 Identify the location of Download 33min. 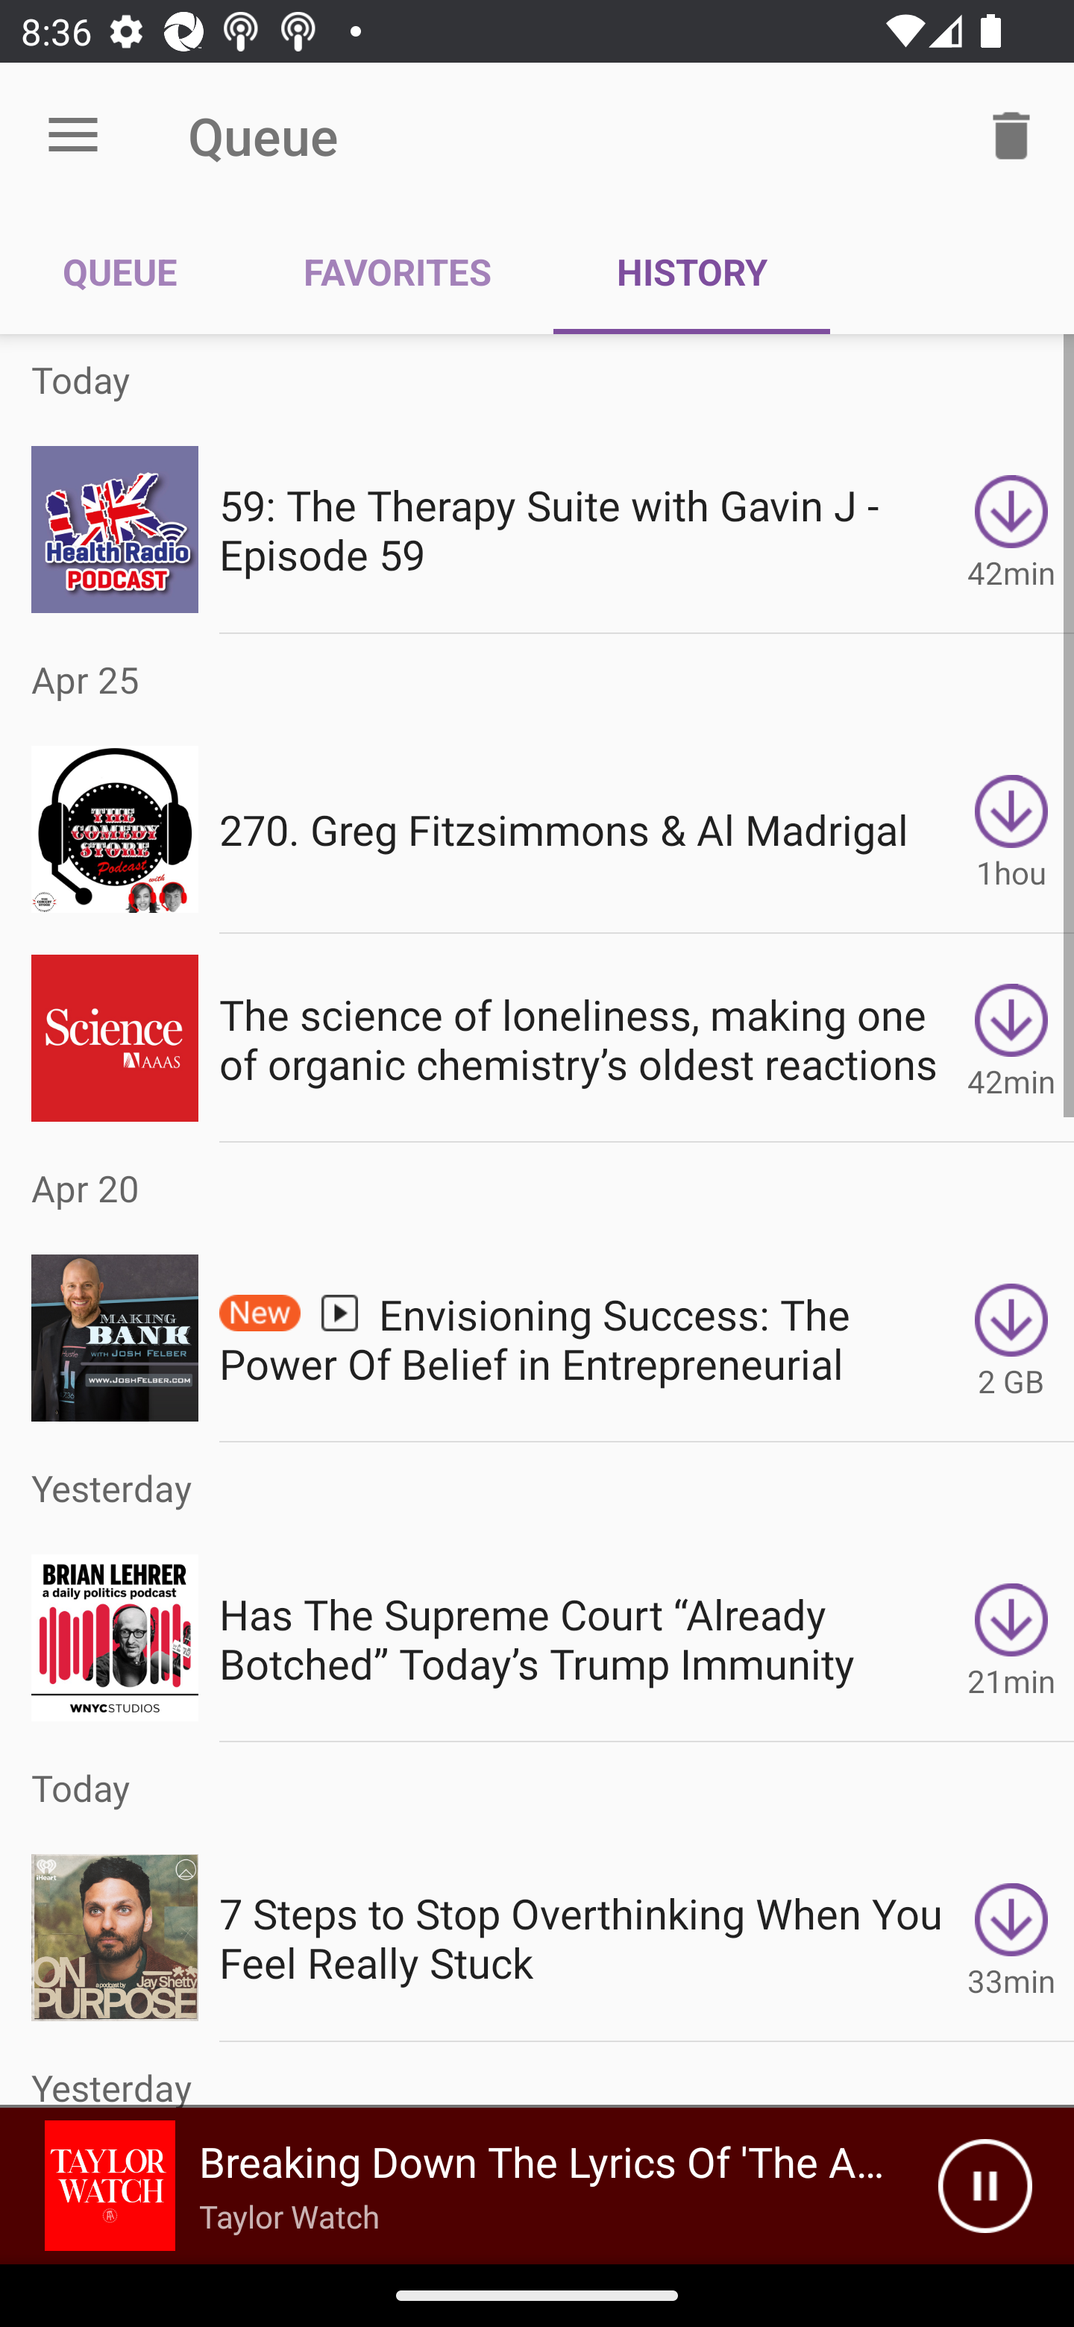
(1011, 1938).